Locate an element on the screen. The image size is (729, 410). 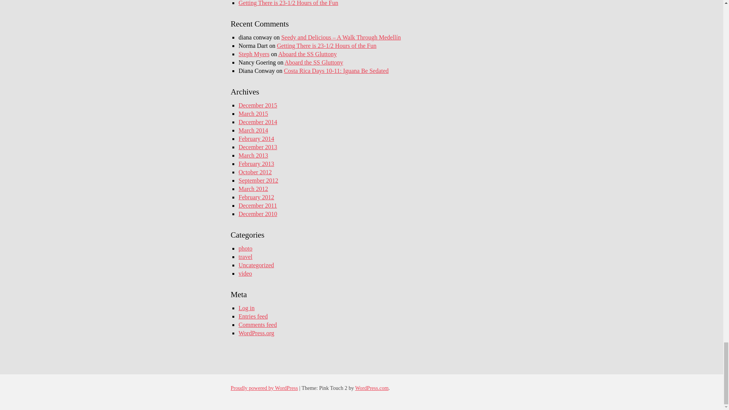
Aboard the SS Gluttony is located at coordinates (308, 54).